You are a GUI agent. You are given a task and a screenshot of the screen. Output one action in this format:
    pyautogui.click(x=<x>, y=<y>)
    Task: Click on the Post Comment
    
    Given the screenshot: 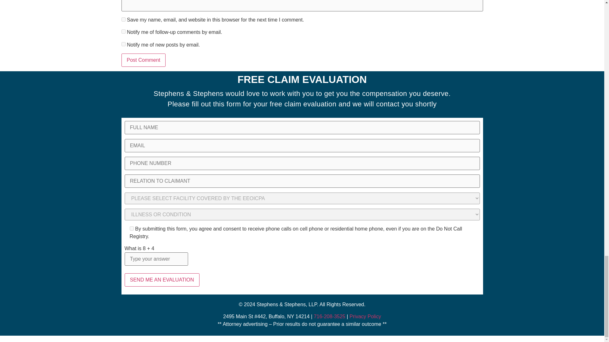 What is the action you would take?
    pyautogui.click(x=143, y=60)
    